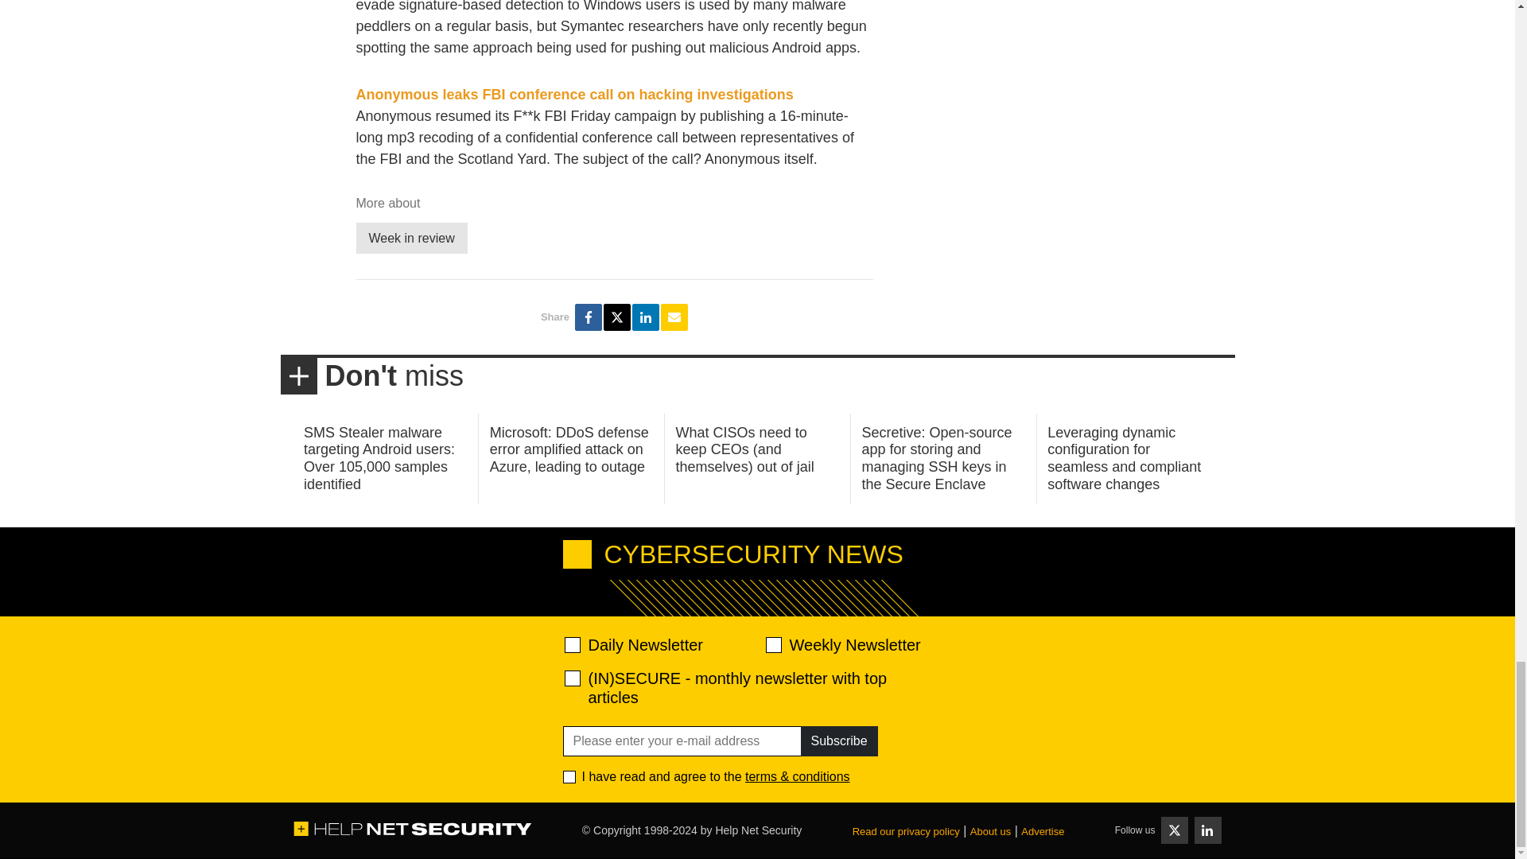 The width and height of the screenshot is (1527, 859). Describe the element at coordinates (772, 644) in the screenshot. I see `d2d471aafa` at that location.